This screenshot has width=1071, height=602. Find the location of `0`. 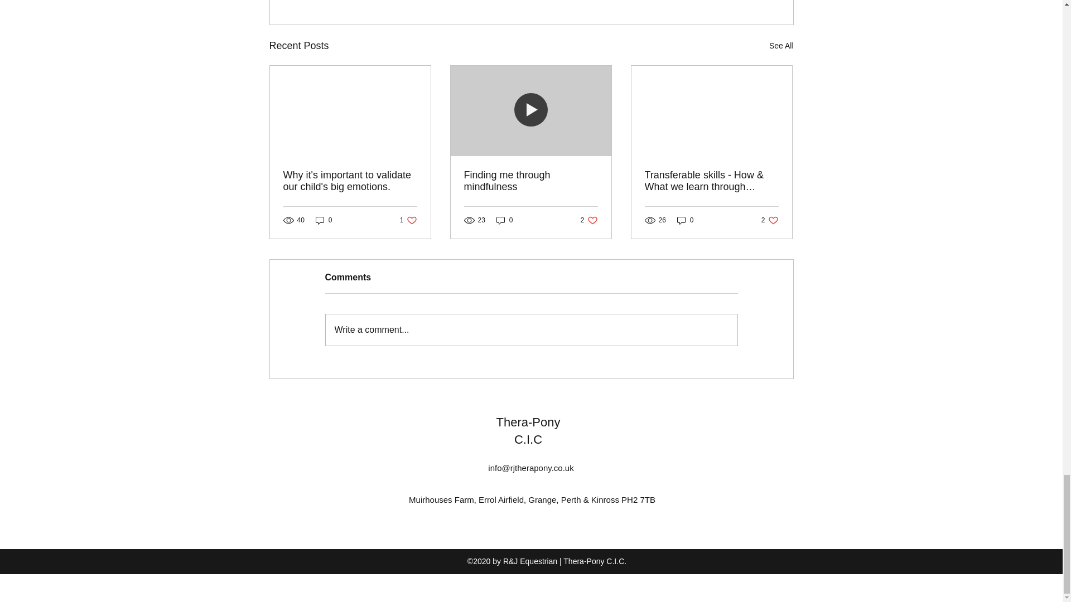

0 is located at coordinates (530, 181).